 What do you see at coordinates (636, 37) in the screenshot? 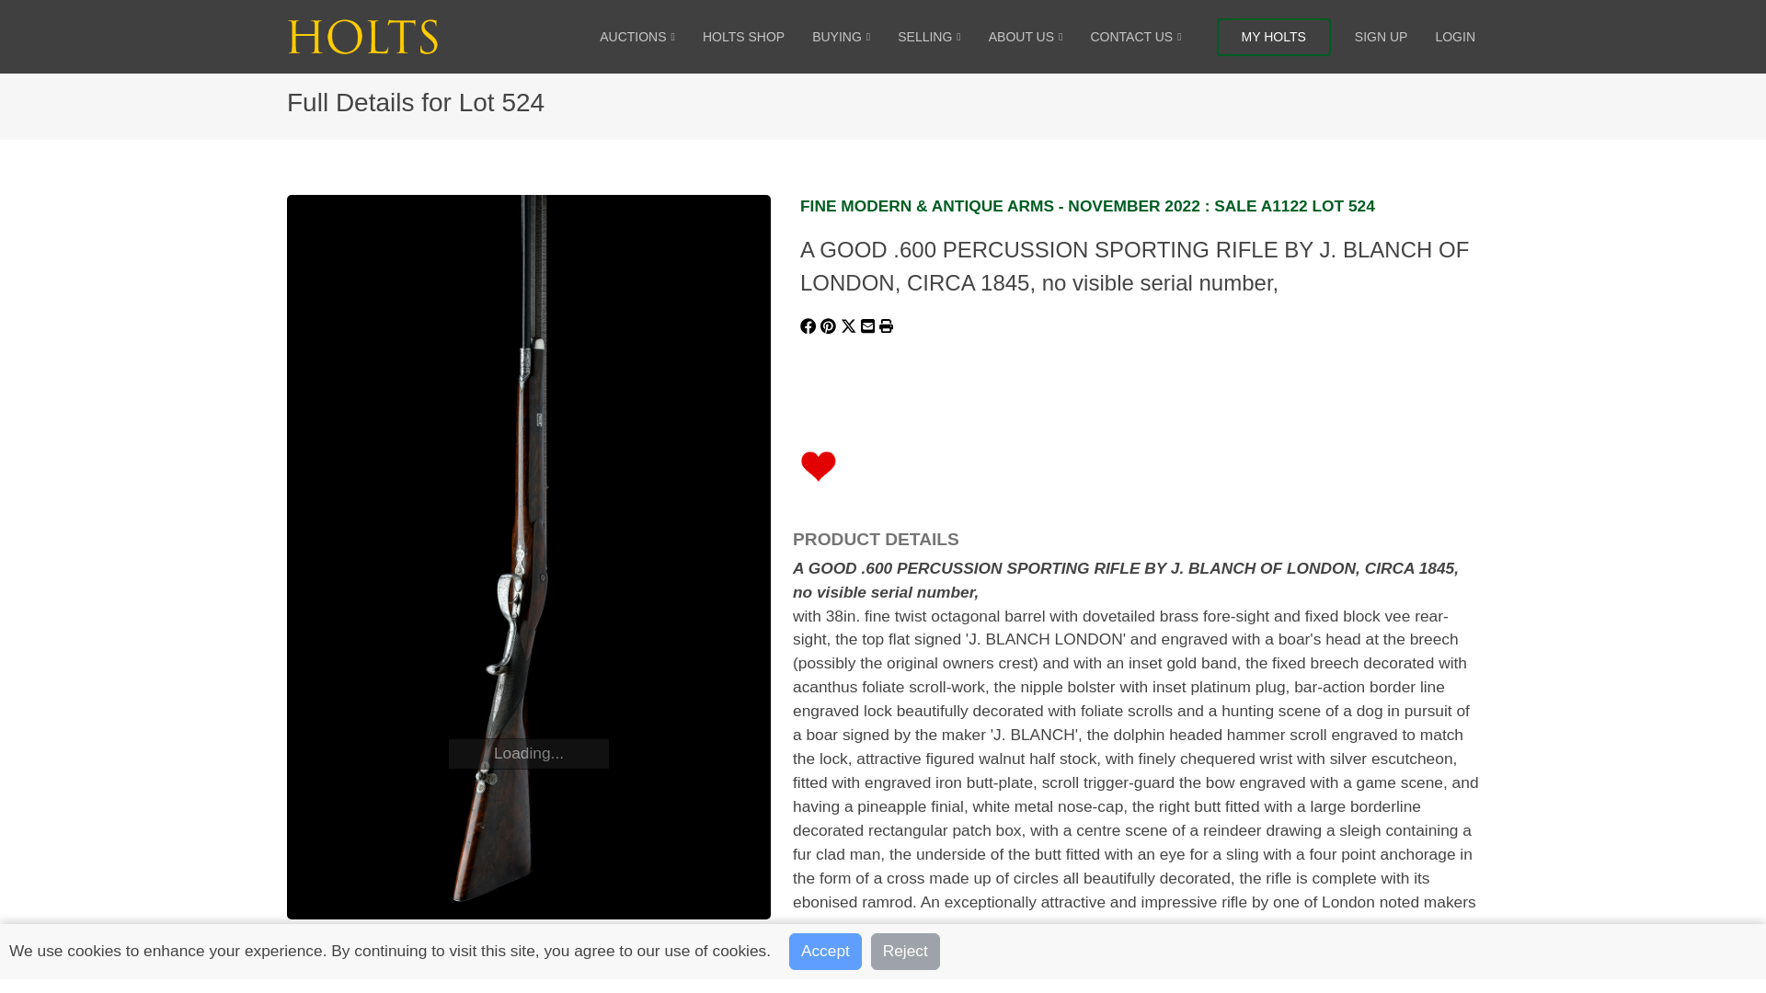
I see `AUCTIONS` at bounding box center [636, 37].